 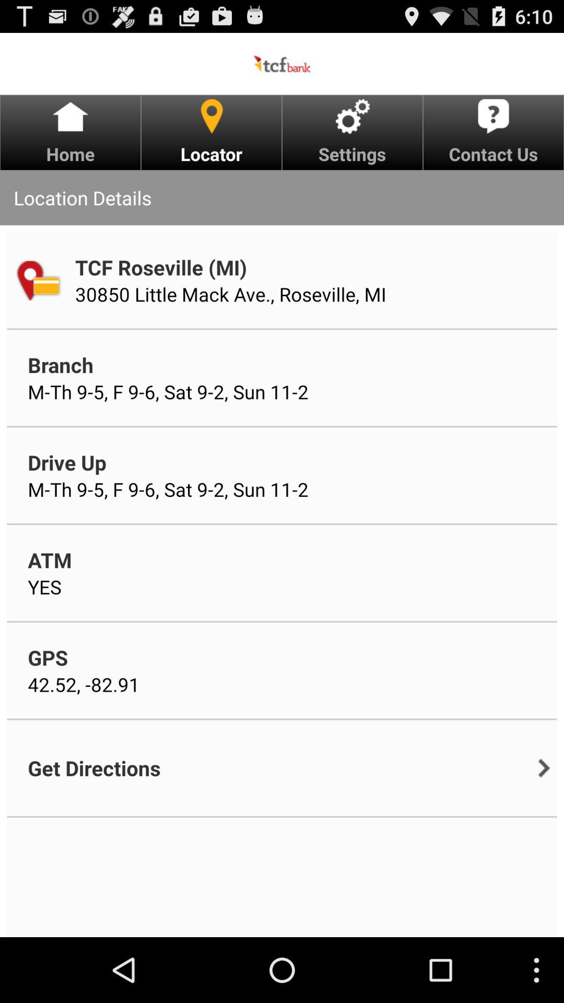 I want to click on flip until the 30850 little mack app, so click(x=231, y=294).